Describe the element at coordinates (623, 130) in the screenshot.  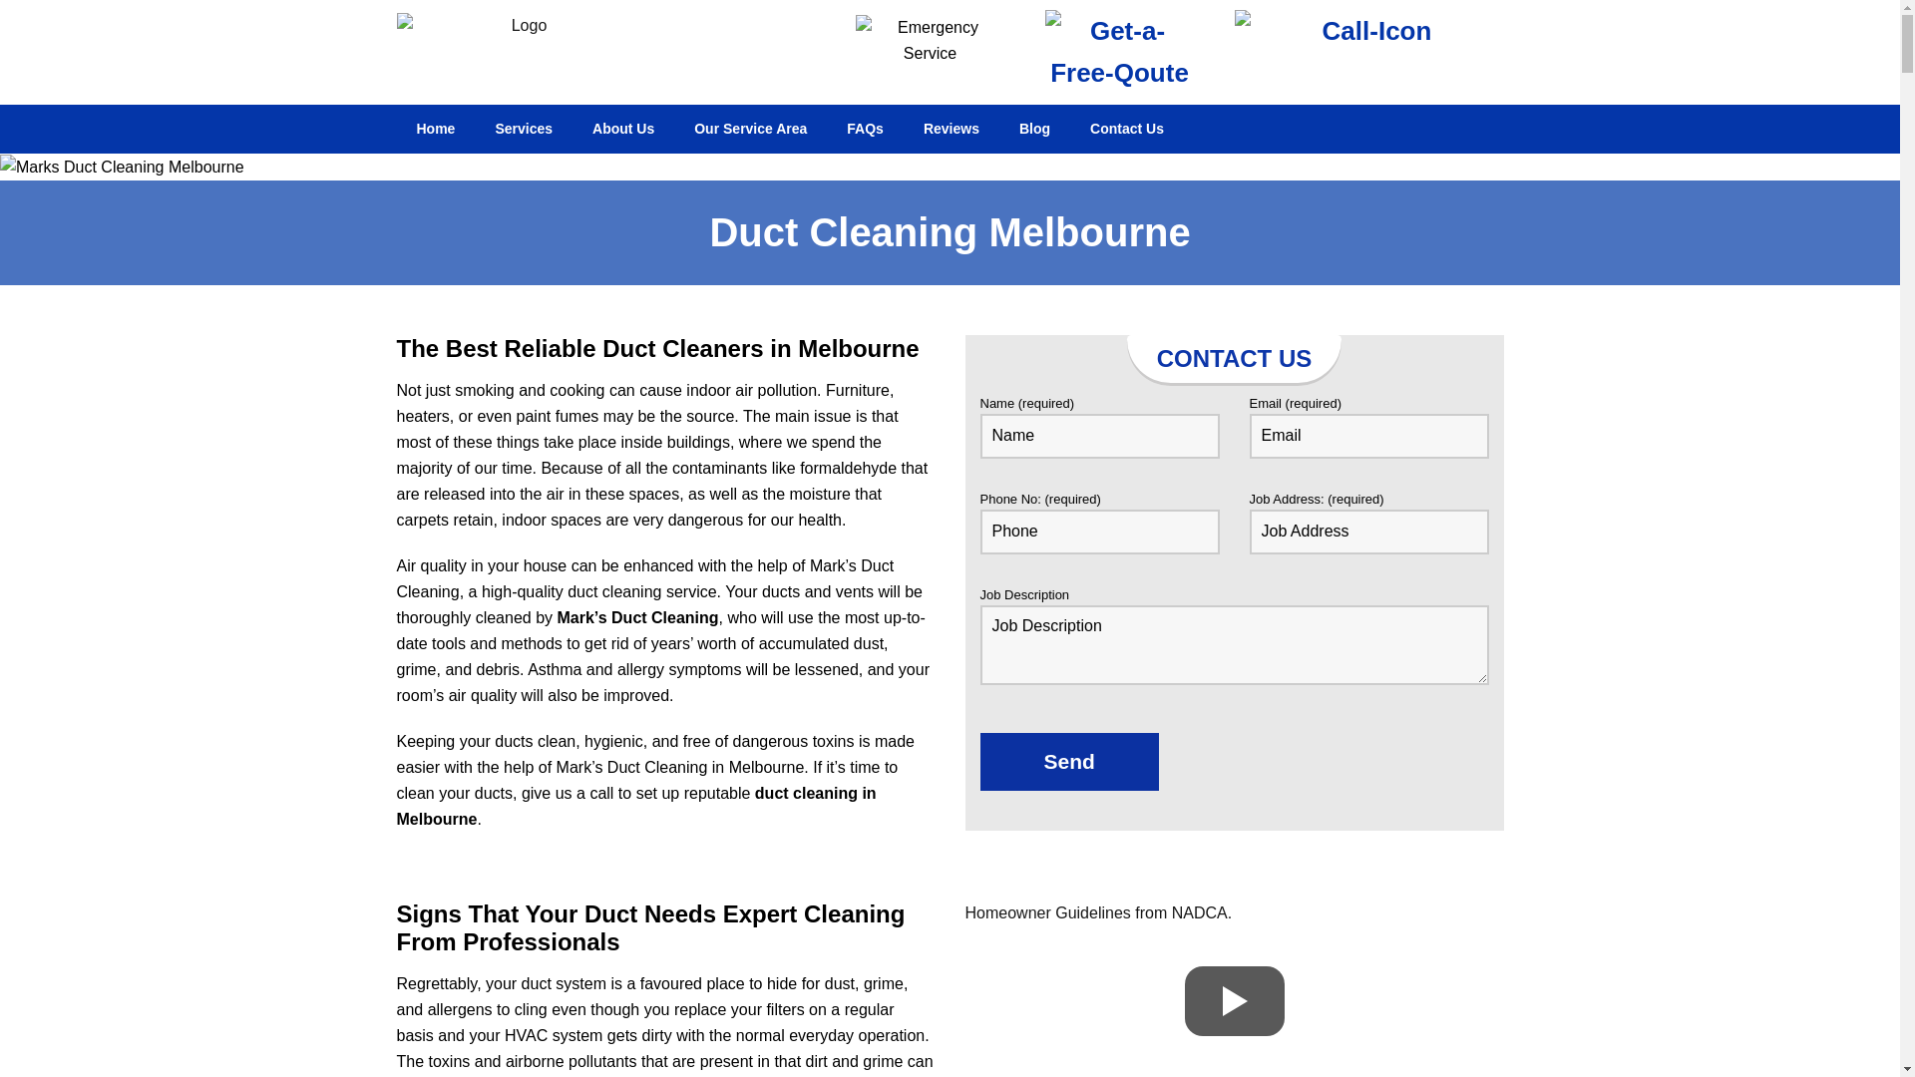
I see `About Us` at that location.